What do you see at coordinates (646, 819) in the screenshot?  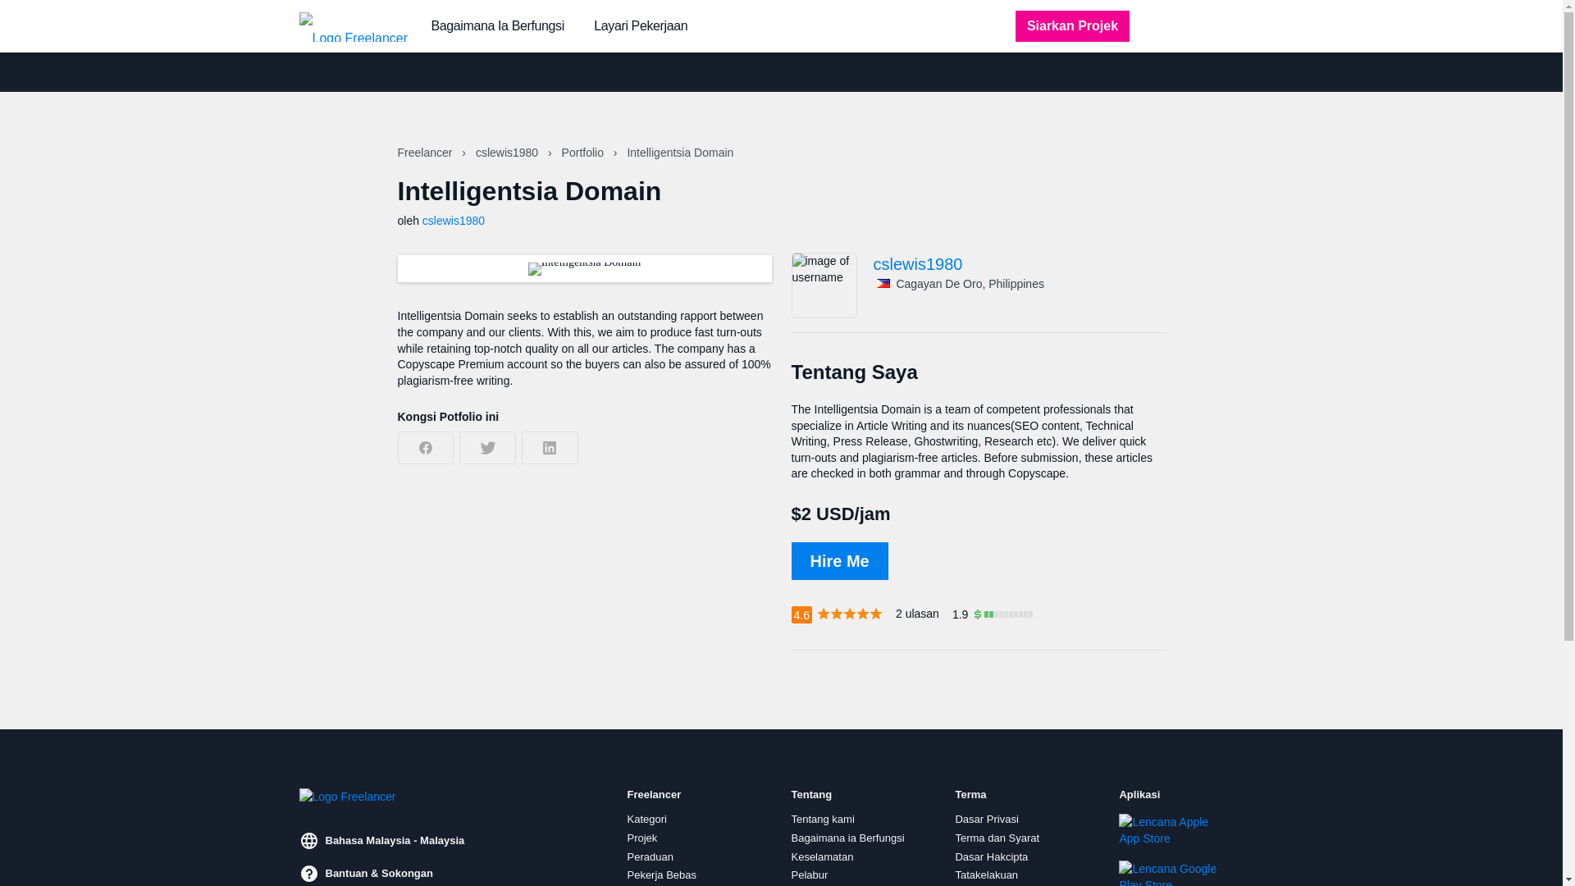 I see `Kategori` at bounding box center [646, 819].